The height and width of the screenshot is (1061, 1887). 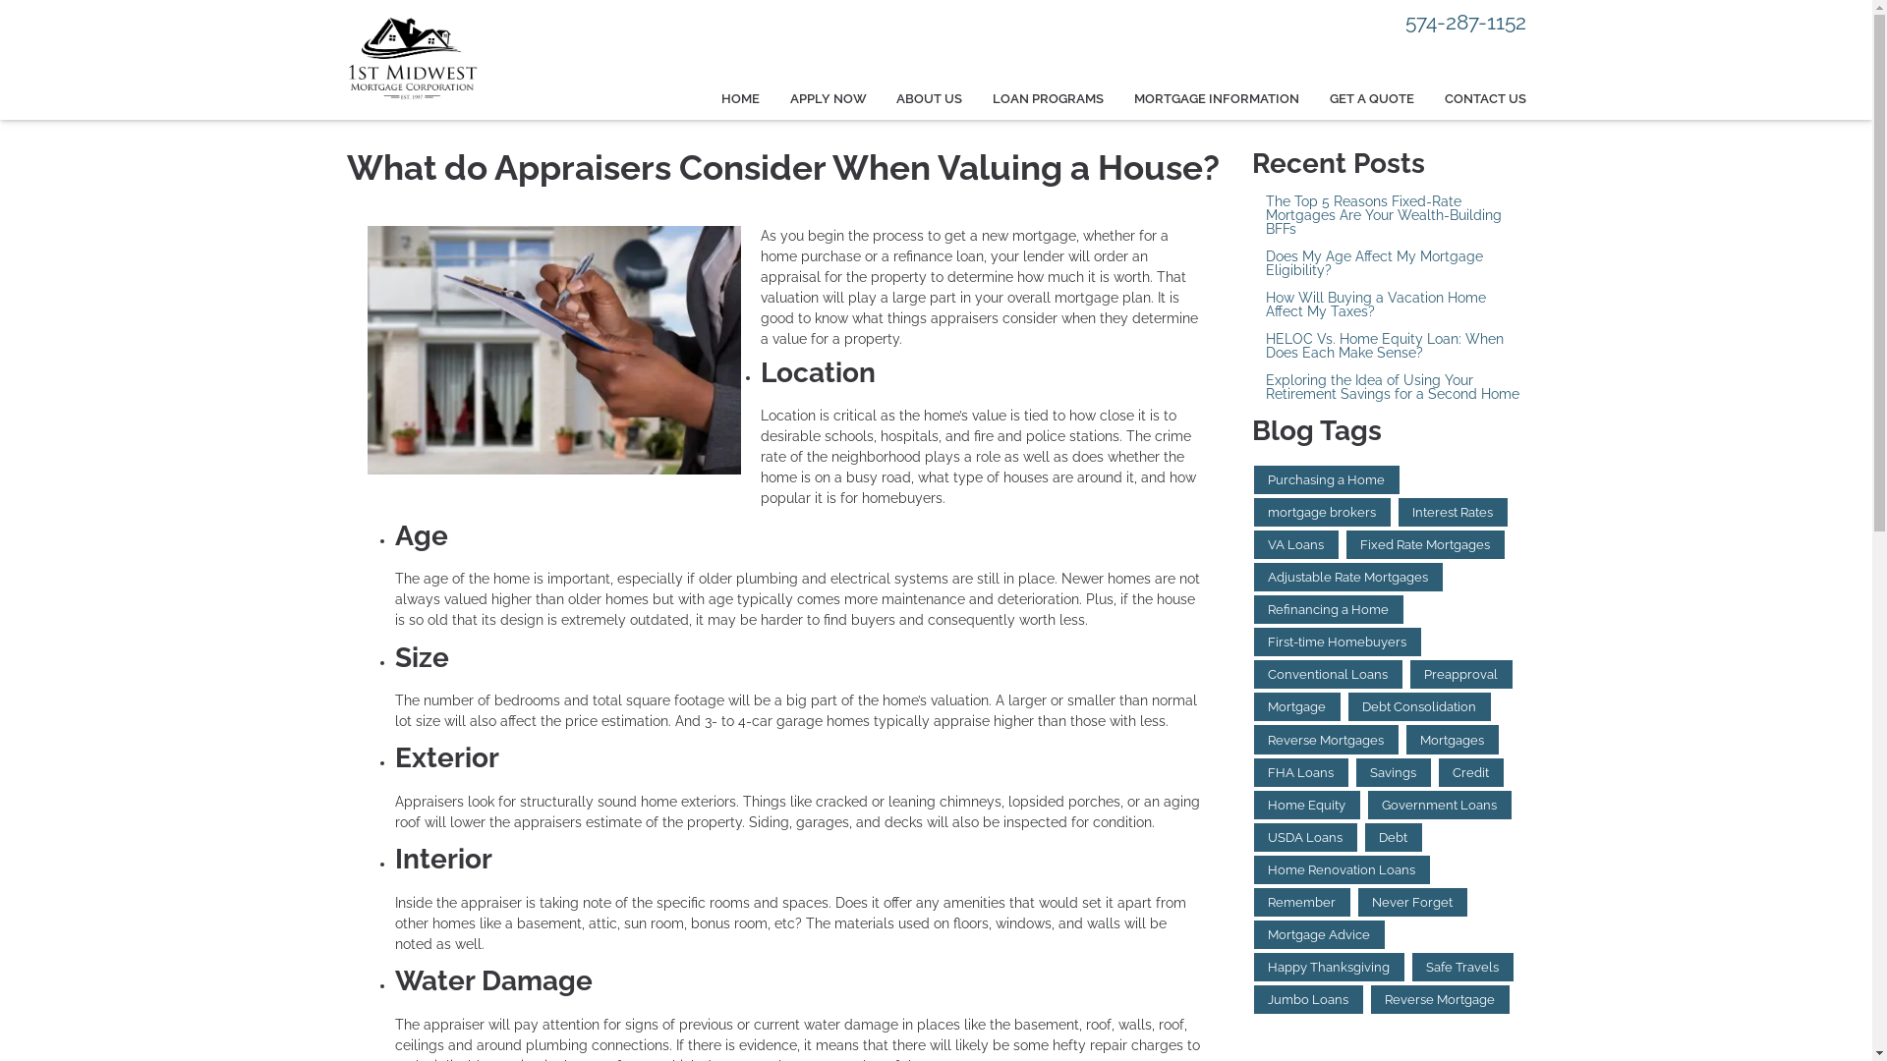 I want to click on Savings, so click(x=1394, y=772).